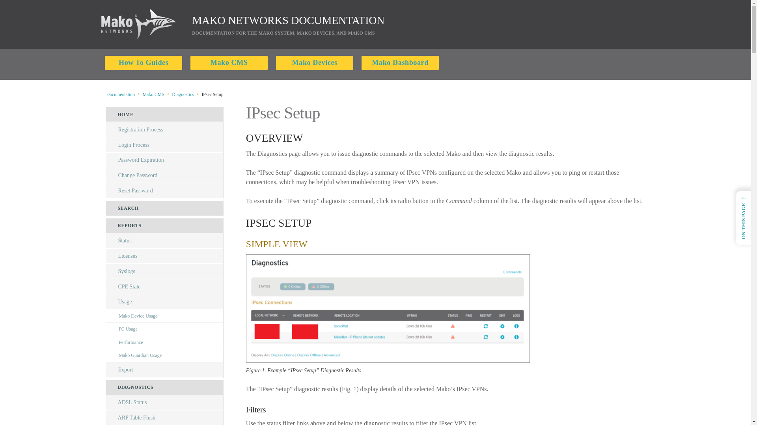 The width and height of the screenshot is (757, 425). What do you see at coordinates (164, 329) in the screenshot?
I see `   PC Usage` at bounding box center [164, 329].